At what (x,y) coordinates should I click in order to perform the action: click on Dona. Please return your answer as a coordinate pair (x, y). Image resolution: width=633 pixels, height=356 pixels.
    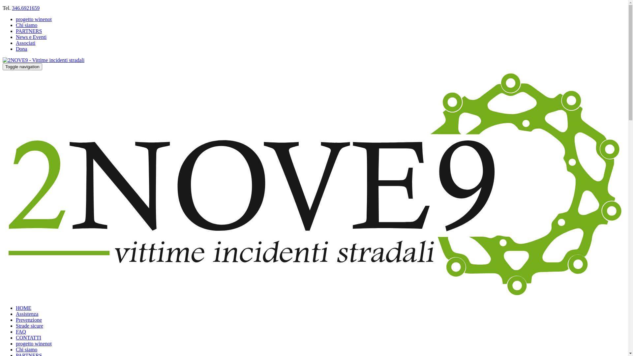
    Looking at the image, I should click on (22, 49).